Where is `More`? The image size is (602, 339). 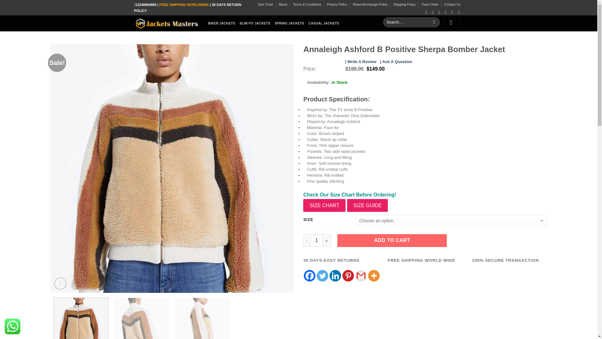
More is located at coordinates (374, 276).